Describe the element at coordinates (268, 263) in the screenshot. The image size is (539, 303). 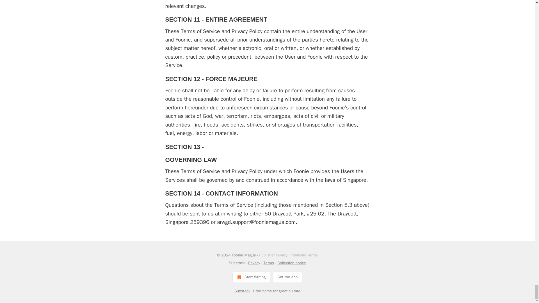
I see `Terms` at that location.